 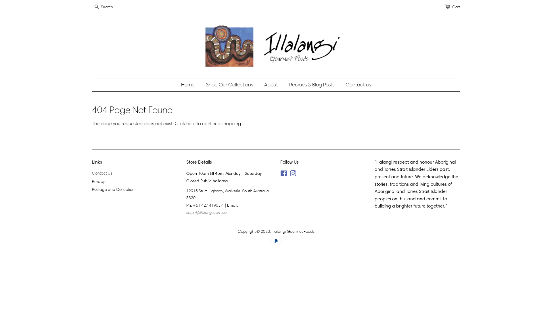 What do you see at coordinates (230, 85) in the screenshot?
I see `Shop Our Collections` at bounding box center [230, 85].